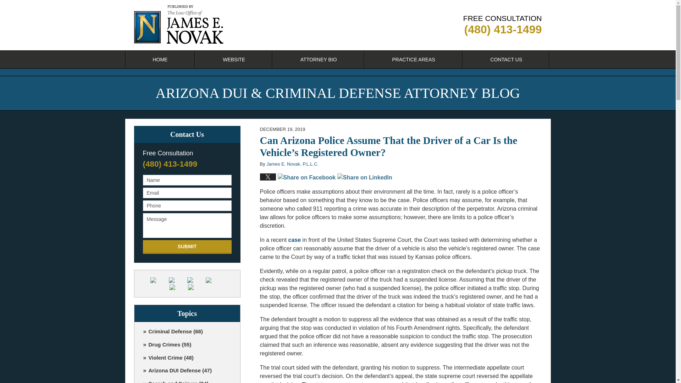  I want to click on James E. Novak, P.L.L.C., so click(292, 164).